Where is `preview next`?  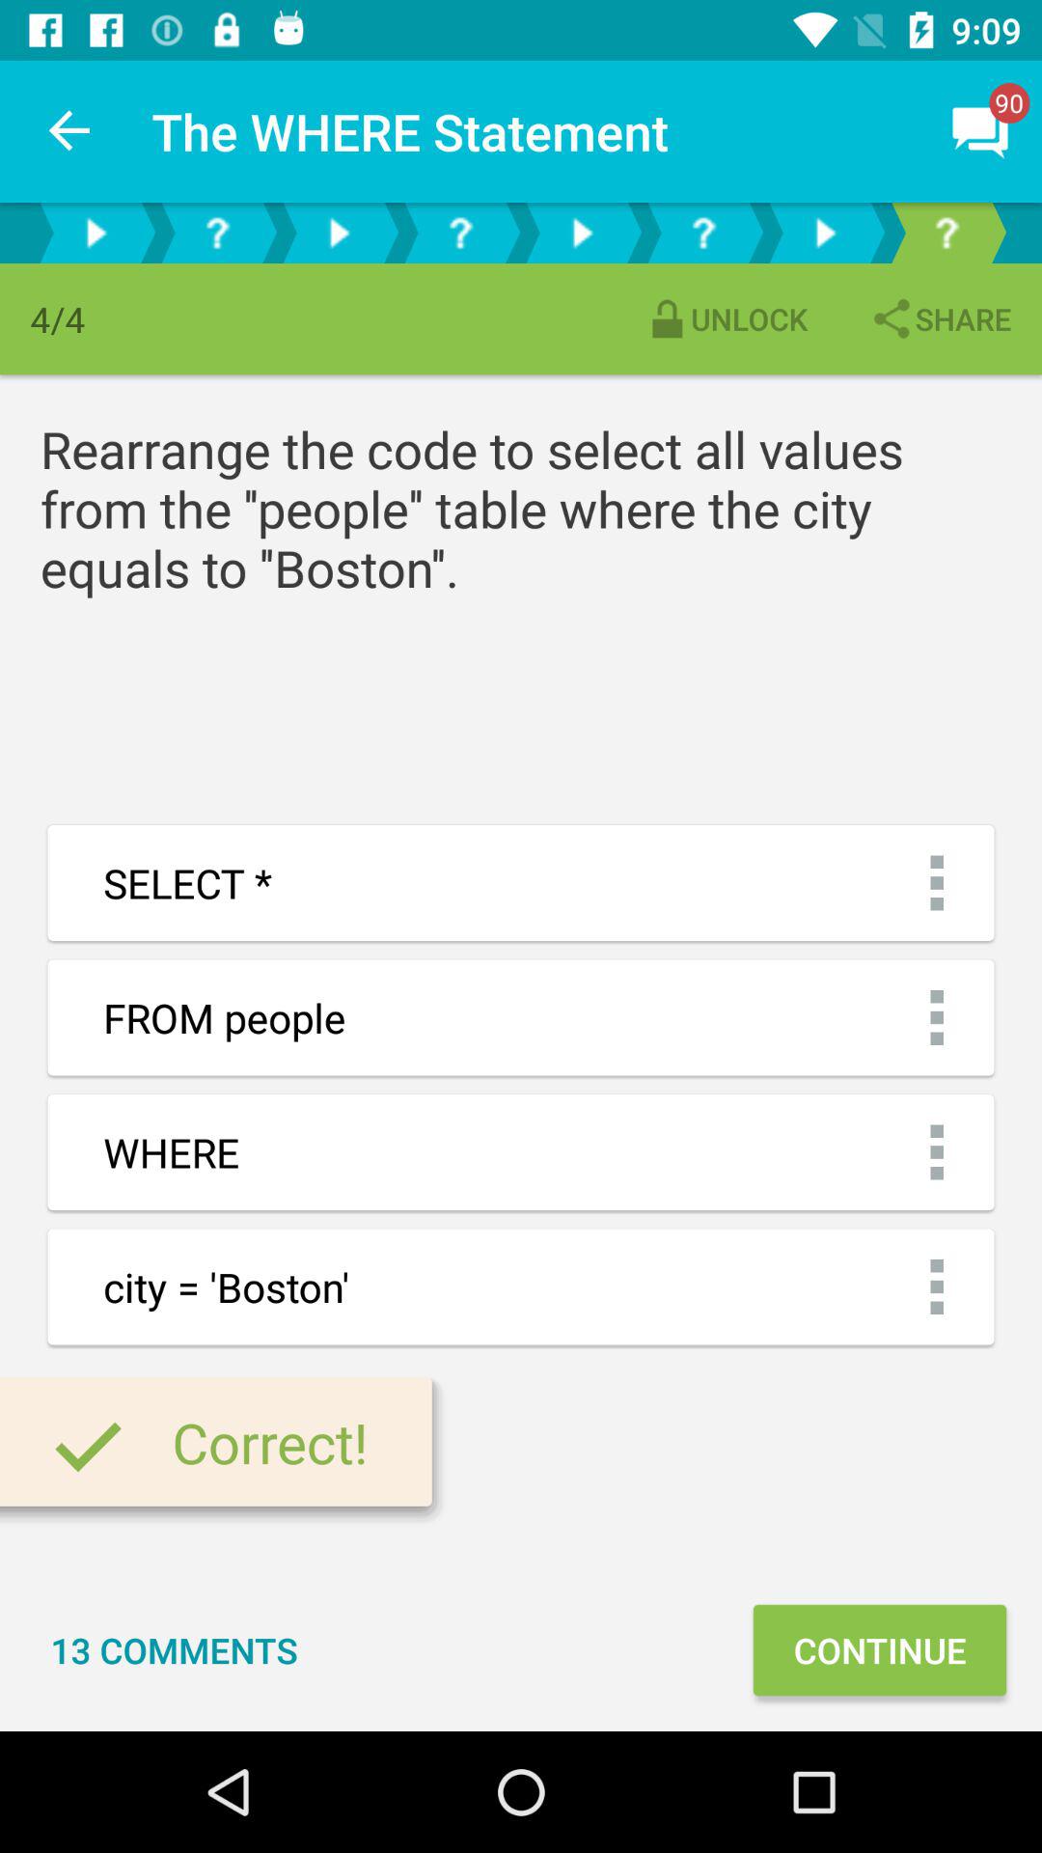 preview next is located at coordinates (825, 234).